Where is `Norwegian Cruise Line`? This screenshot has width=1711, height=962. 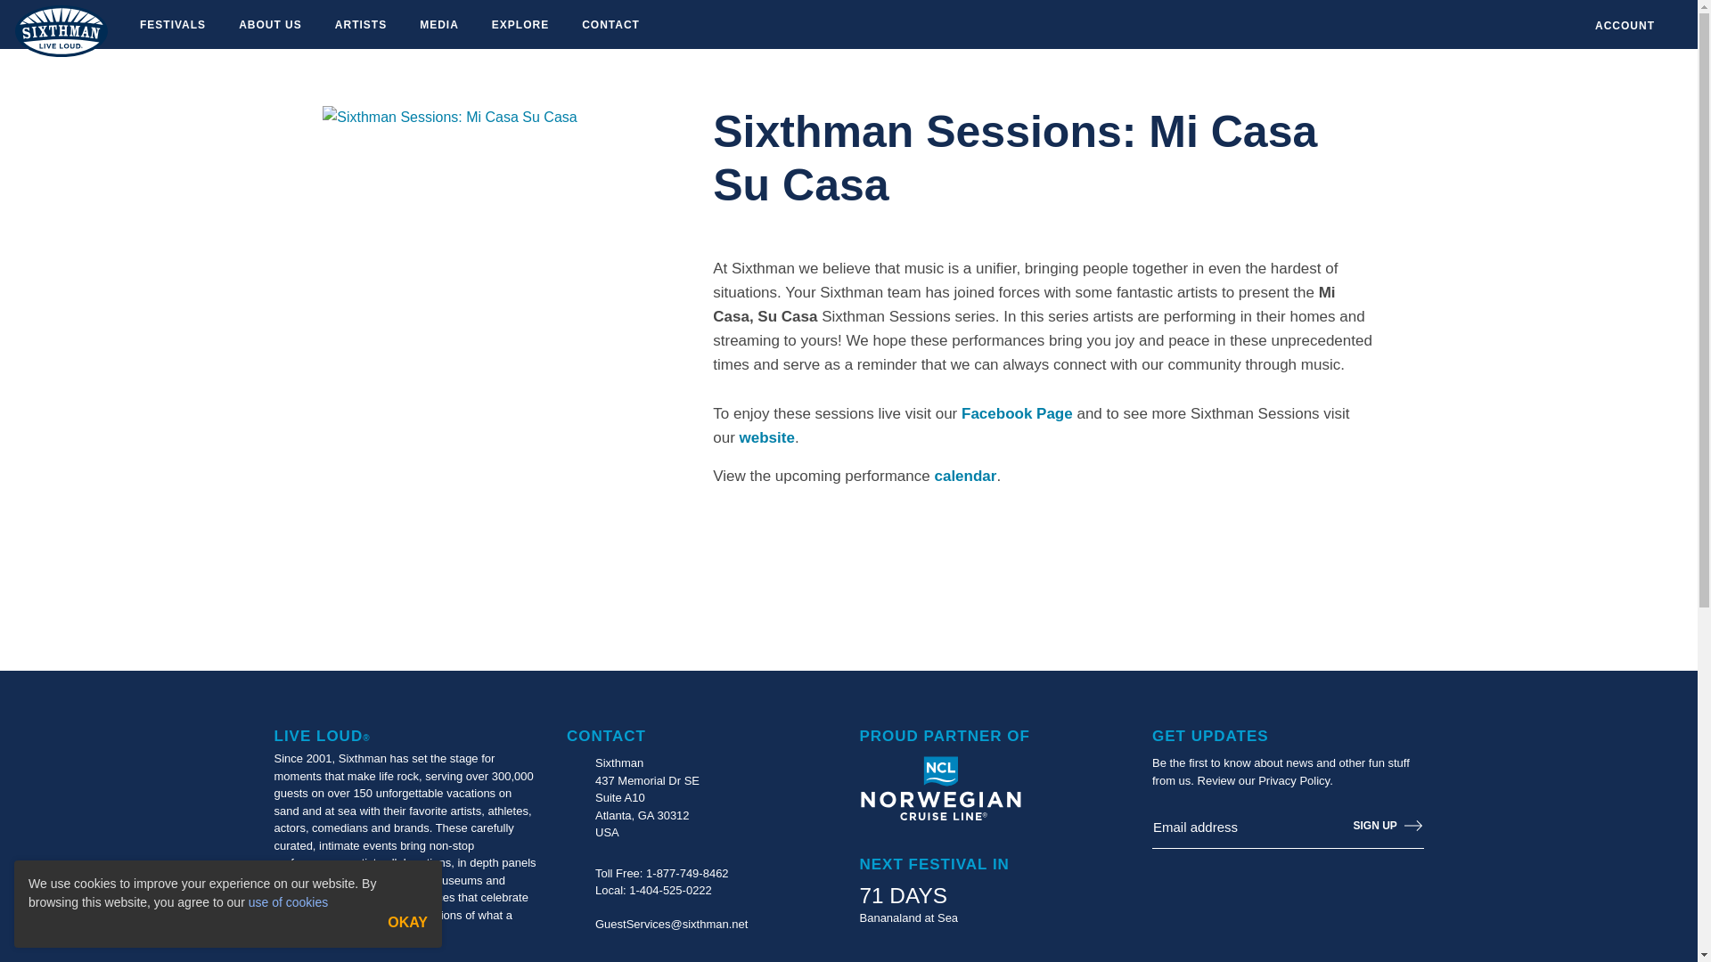 Norwegian Cruise Line is located at coordinates (939, 788).